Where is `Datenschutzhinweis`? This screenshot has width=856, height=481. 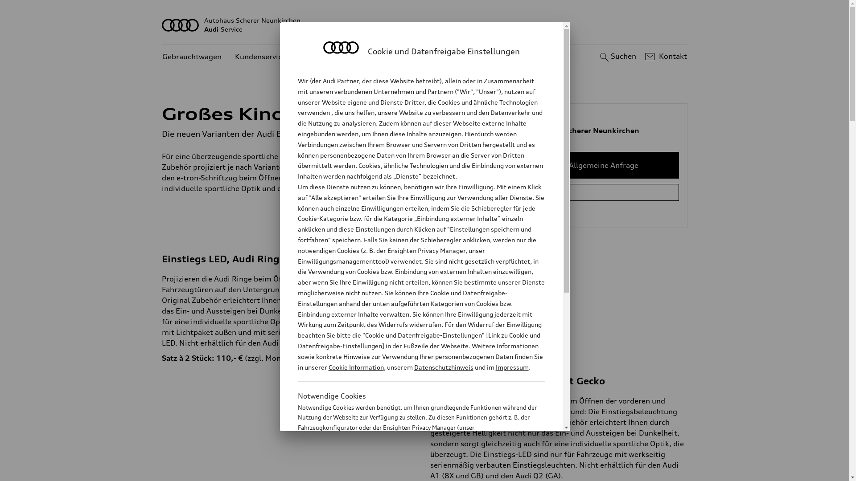
Datenschutzhinweis is located at coordinates (443, 367).